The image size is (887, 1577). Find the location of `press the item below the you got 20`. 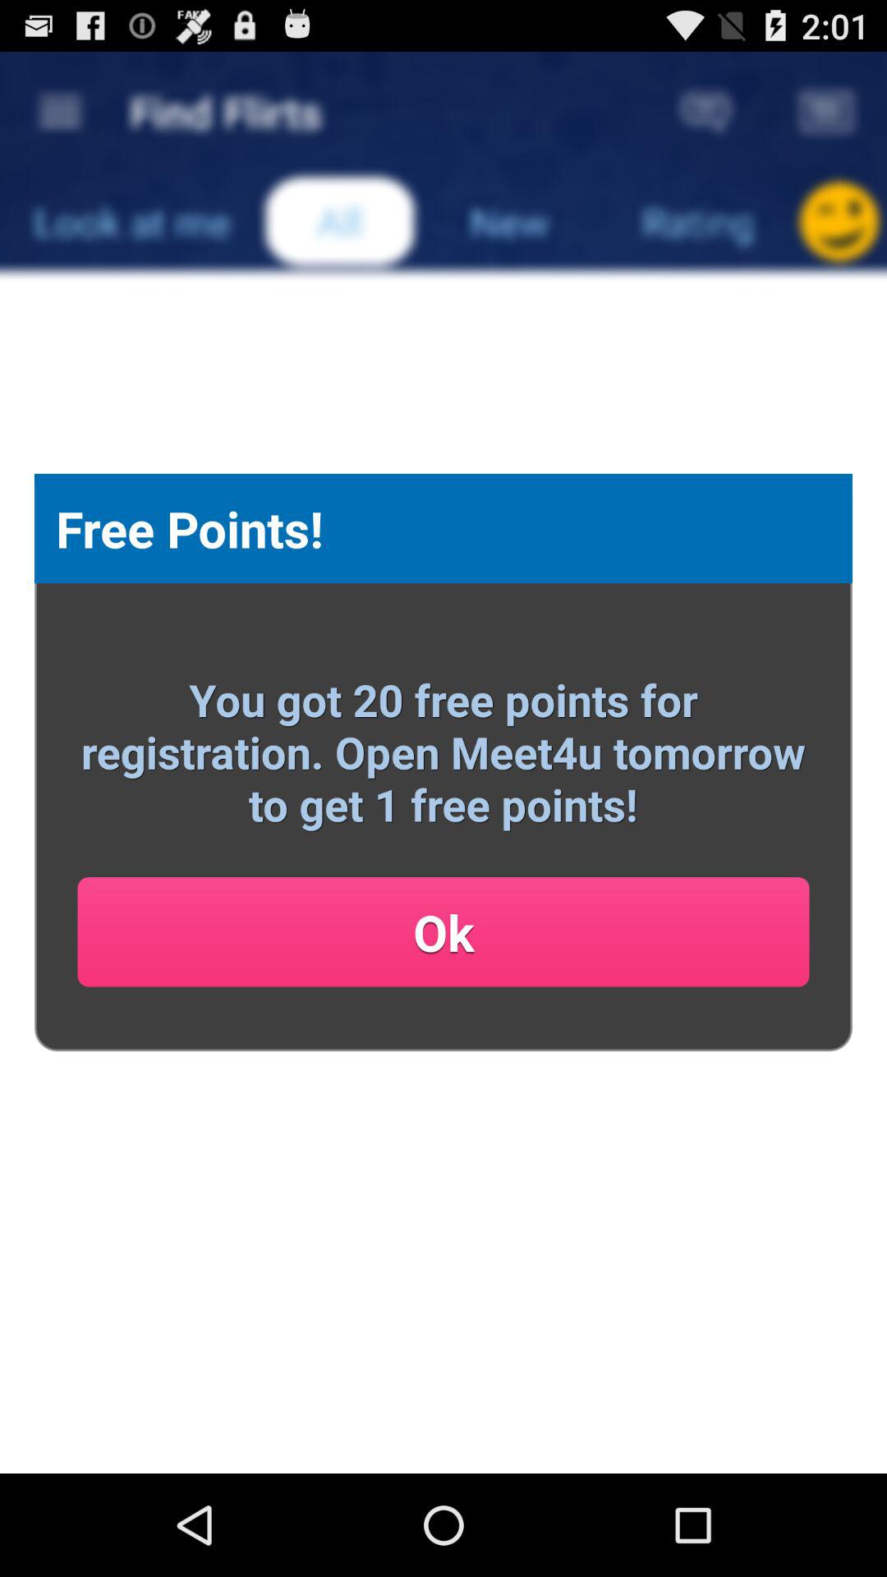

press the item below the you got 20 is located at coordinates (443, 931).